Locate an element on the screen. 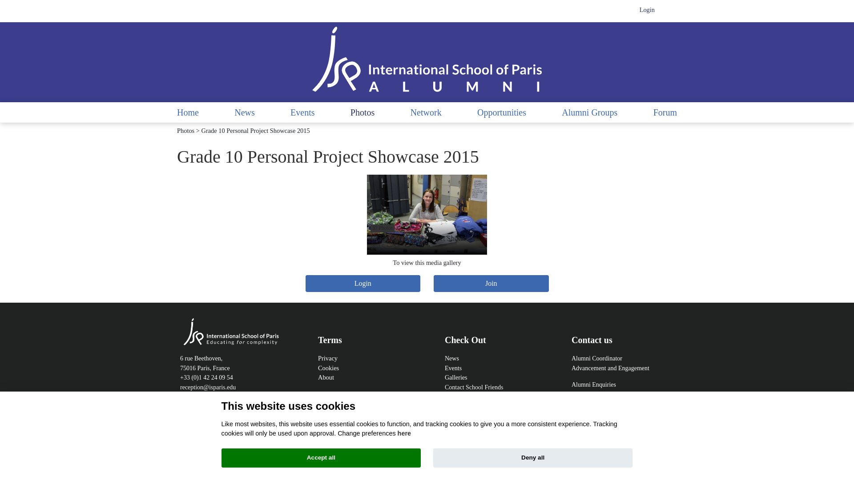  Home is located at coordinates (188, 112).